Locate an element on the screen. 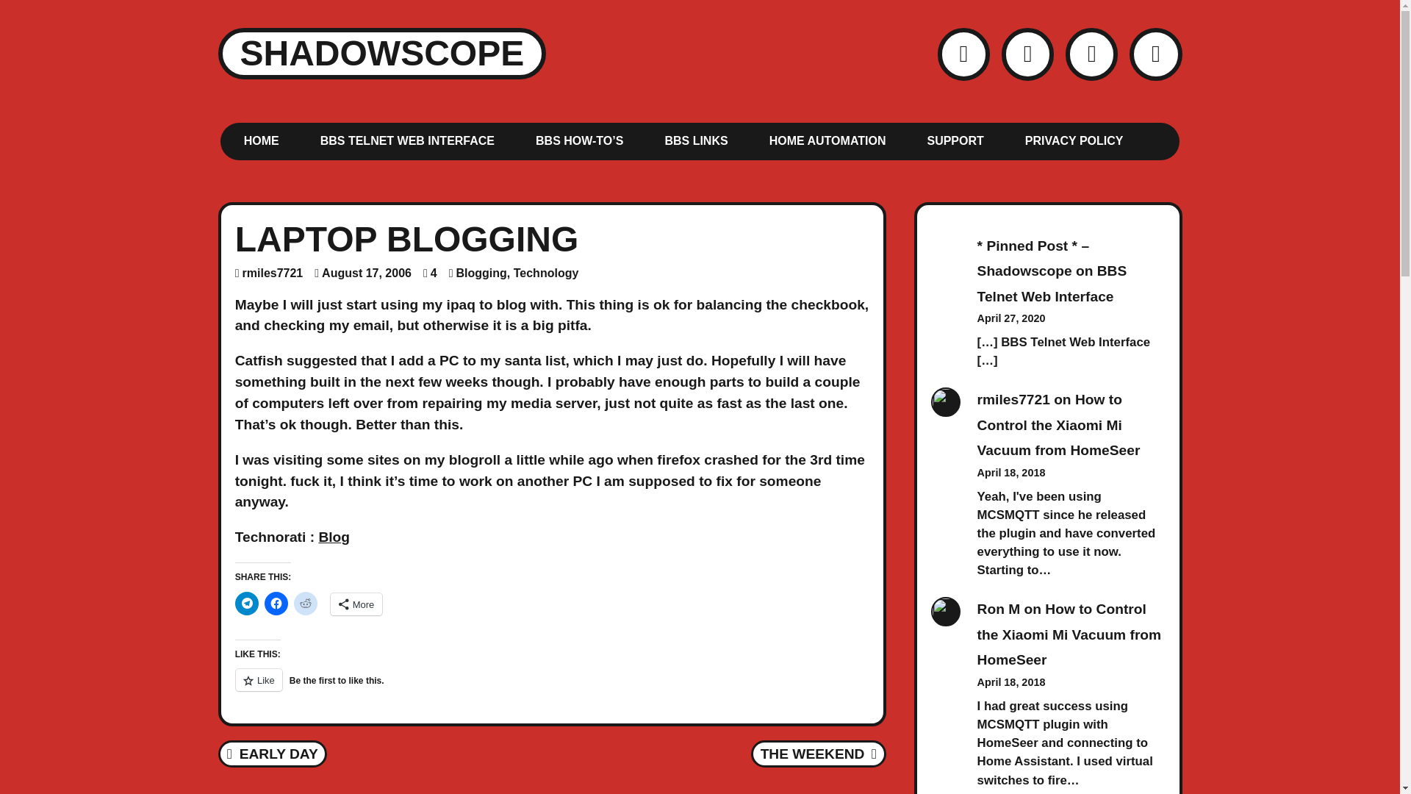  August 17, 2006 is located at coordinates (1091, 54).